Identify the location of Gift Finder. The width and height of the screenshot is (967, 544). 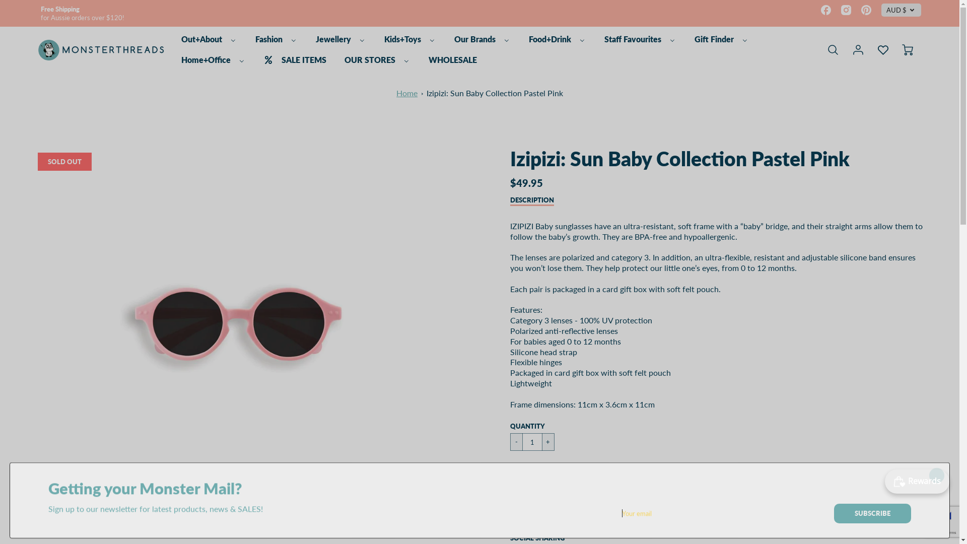
(721, 39).